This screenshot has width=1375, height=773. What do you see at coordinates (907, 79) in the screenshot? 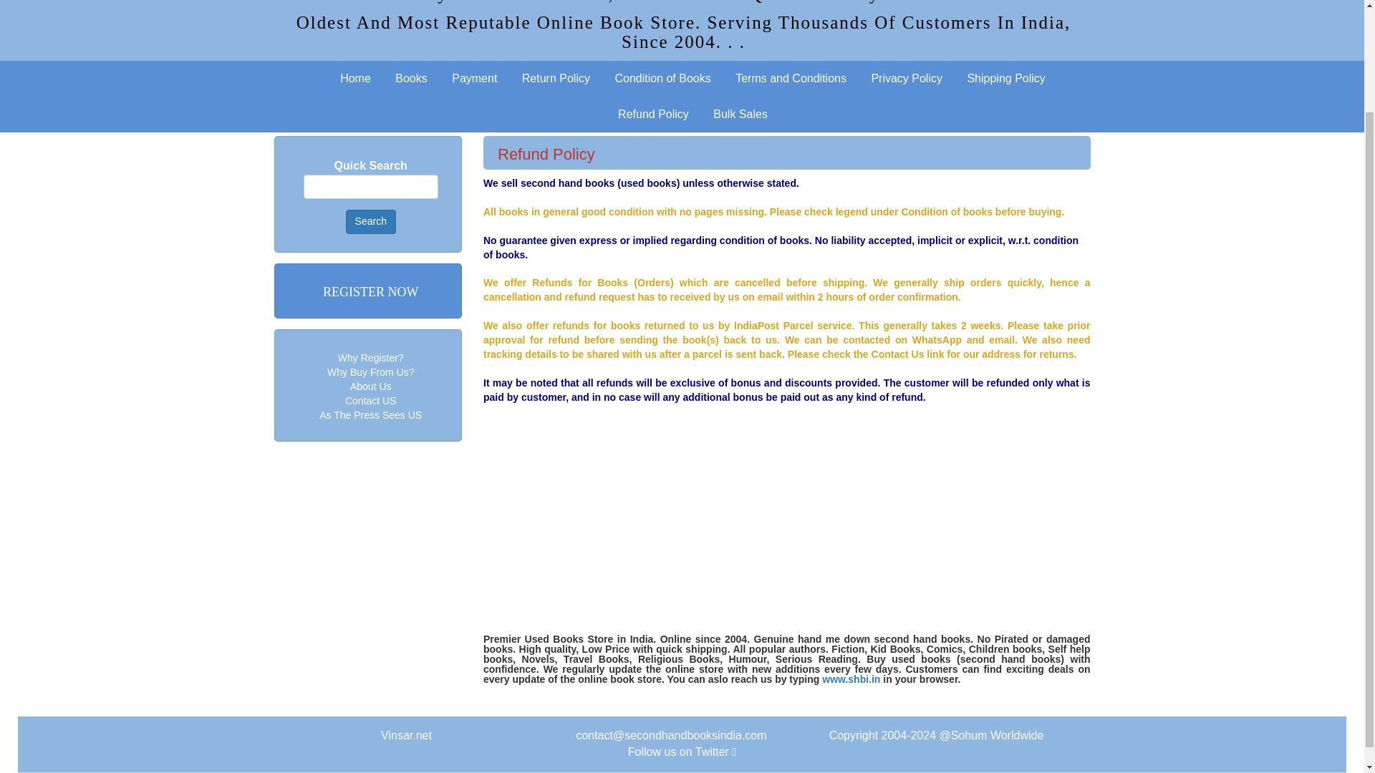
I see `Privacy Policy` at bounding box center [907, 79].